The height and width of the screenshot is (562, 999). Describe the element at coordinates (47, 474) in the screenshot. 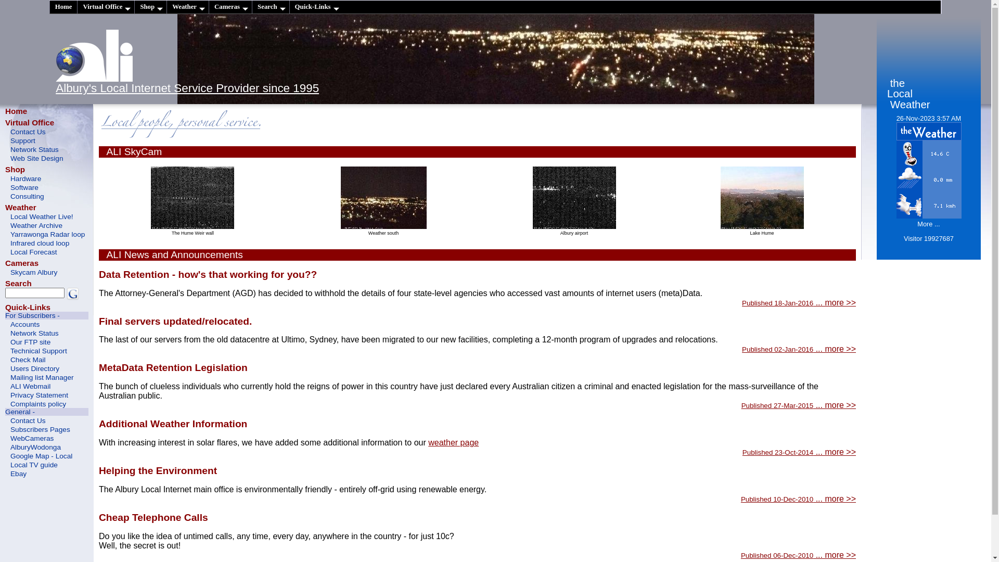

I see `Ebay` at that location.